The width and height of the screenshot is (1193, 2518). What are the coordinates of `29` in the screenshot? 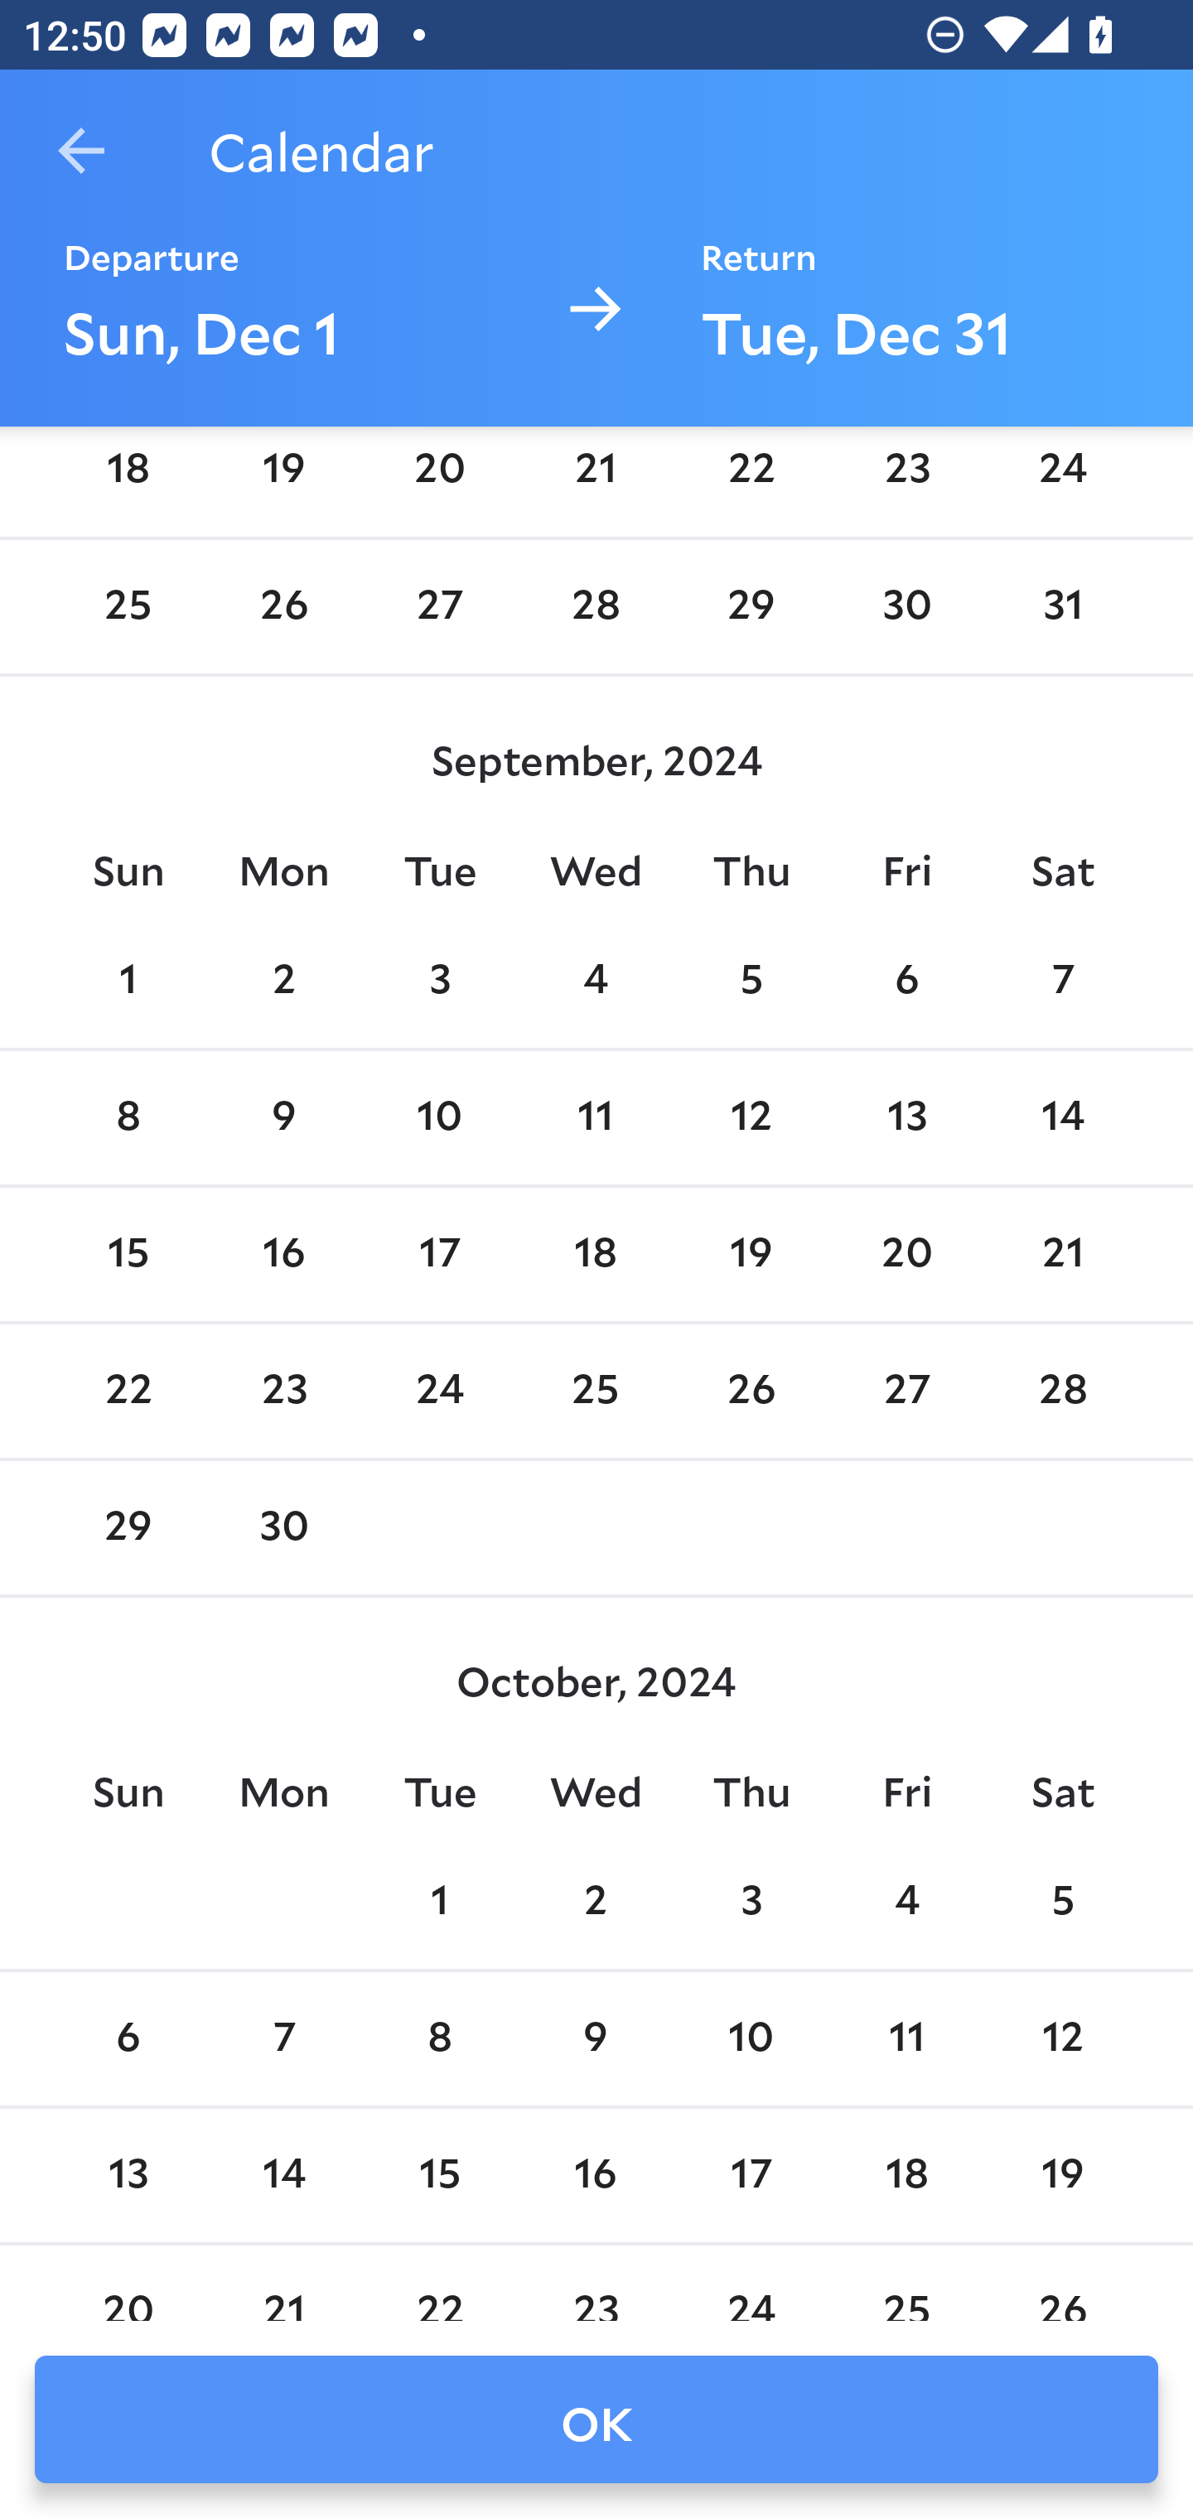 It's located at (128, 1528).